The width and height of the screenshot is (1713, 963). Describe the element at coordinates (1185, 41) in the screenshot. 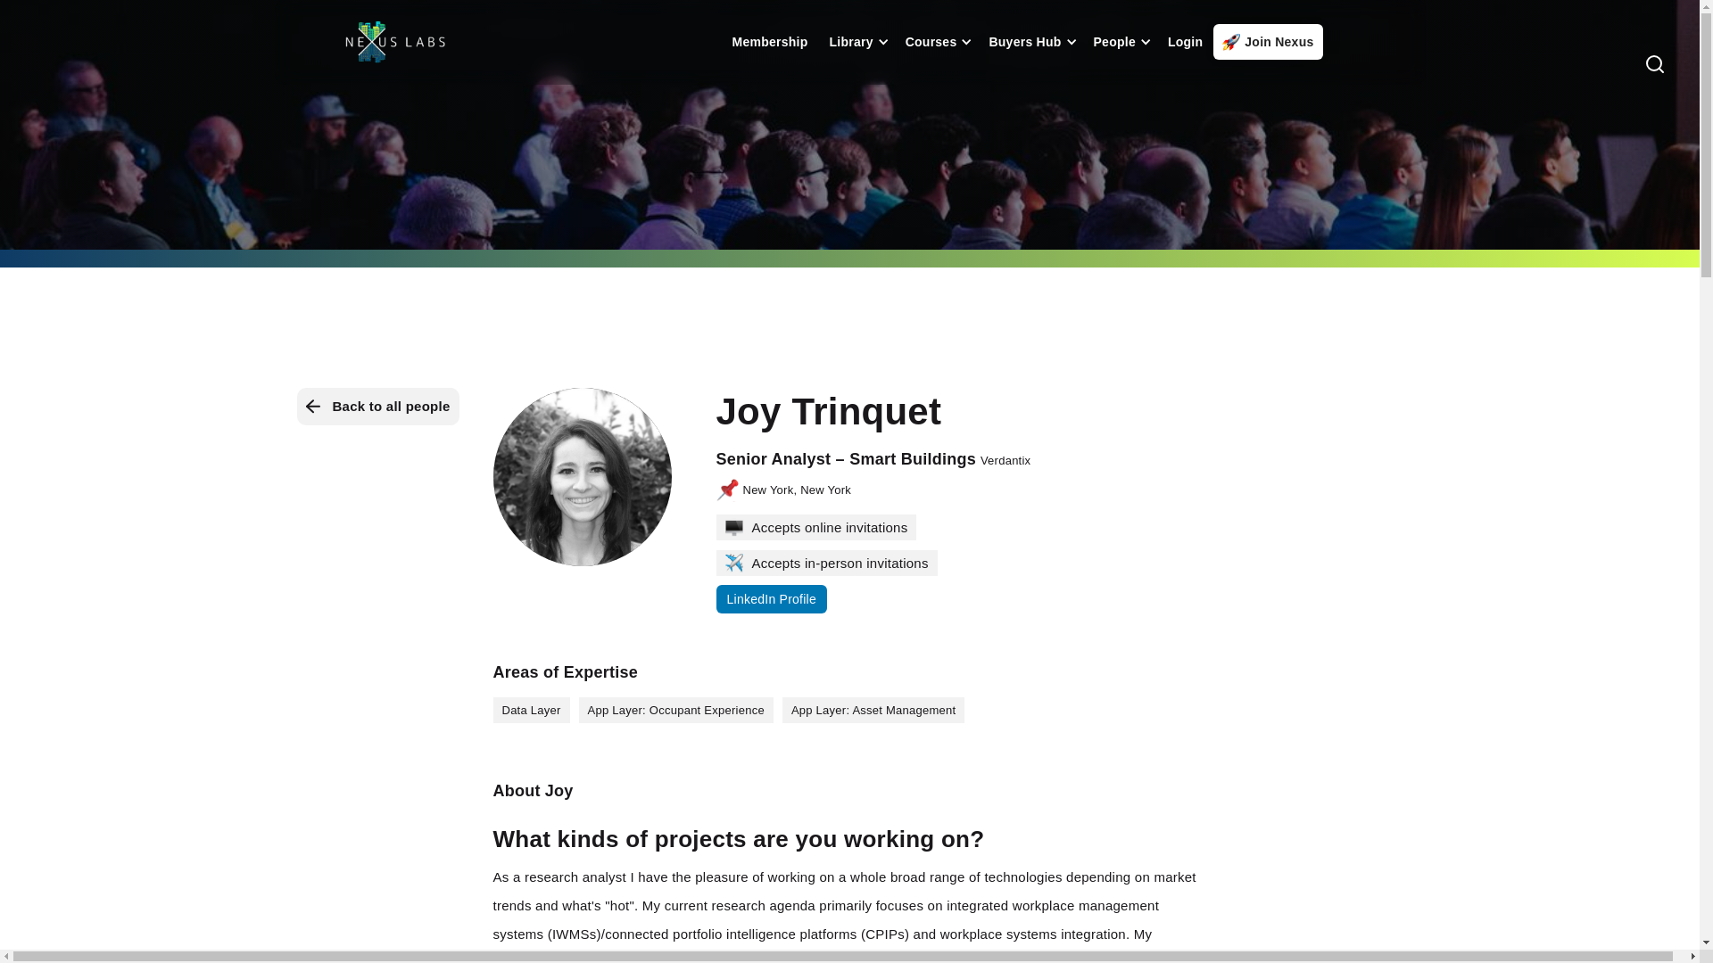

I see `Login` at that location.